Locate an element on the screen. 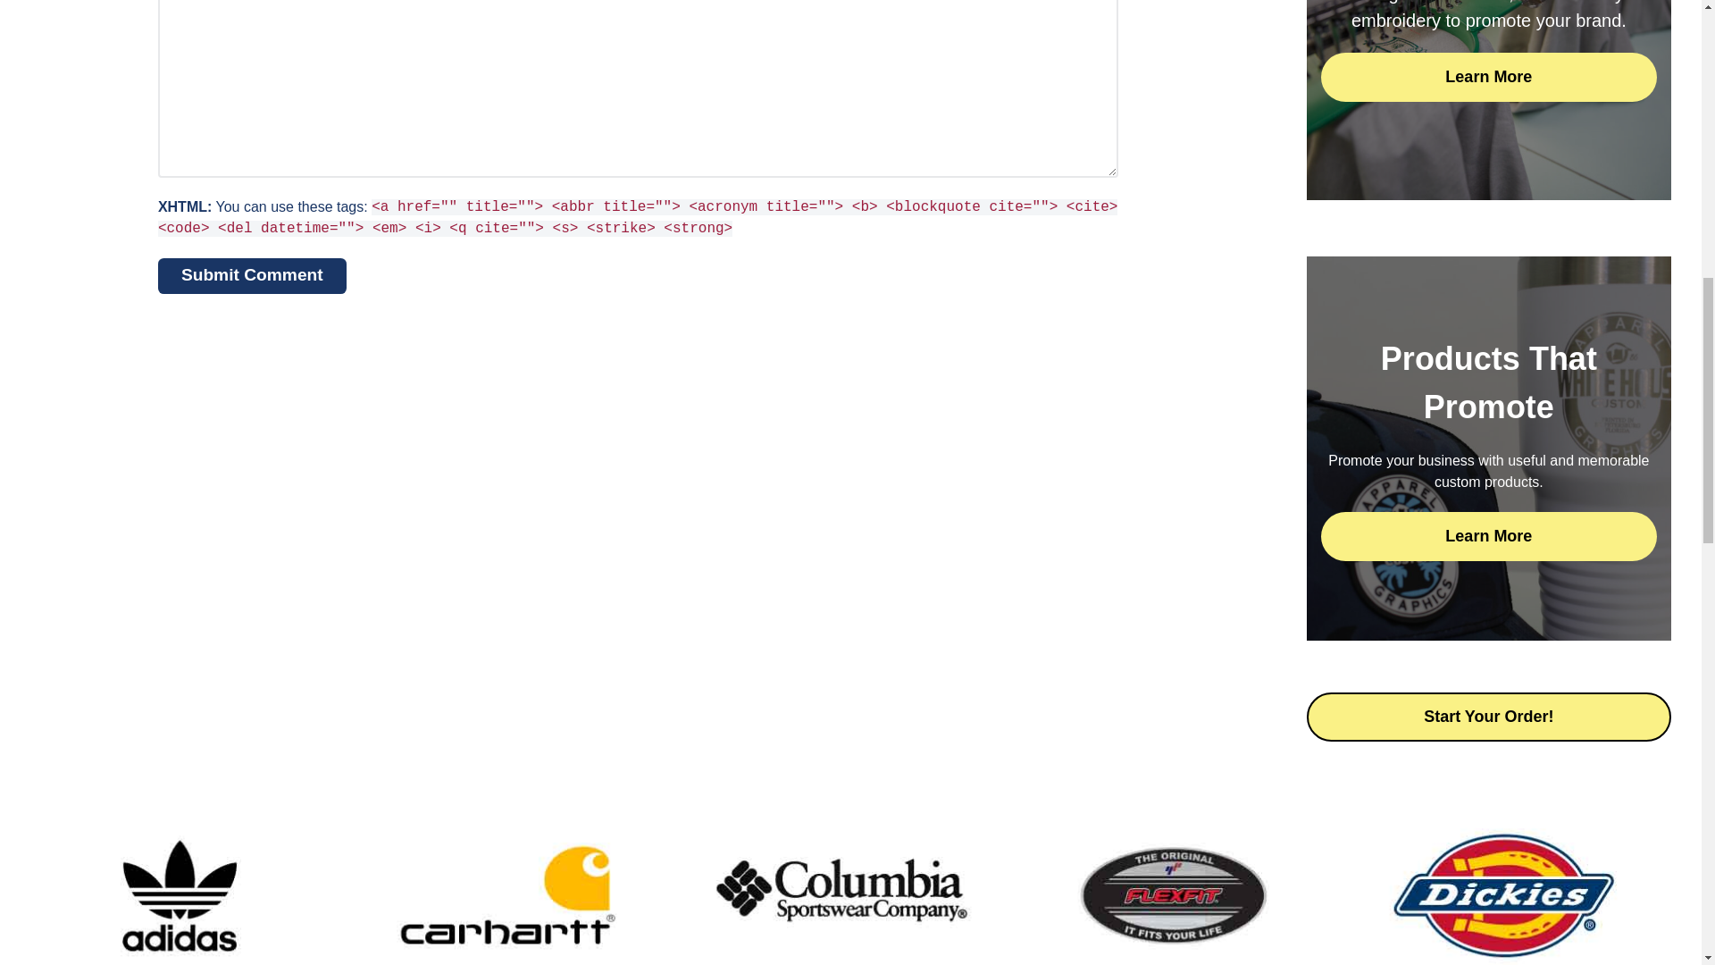 Image resolution: width=1715 pixels, height=965 pixels. Submit Comment is located at coordinates (252, 276).